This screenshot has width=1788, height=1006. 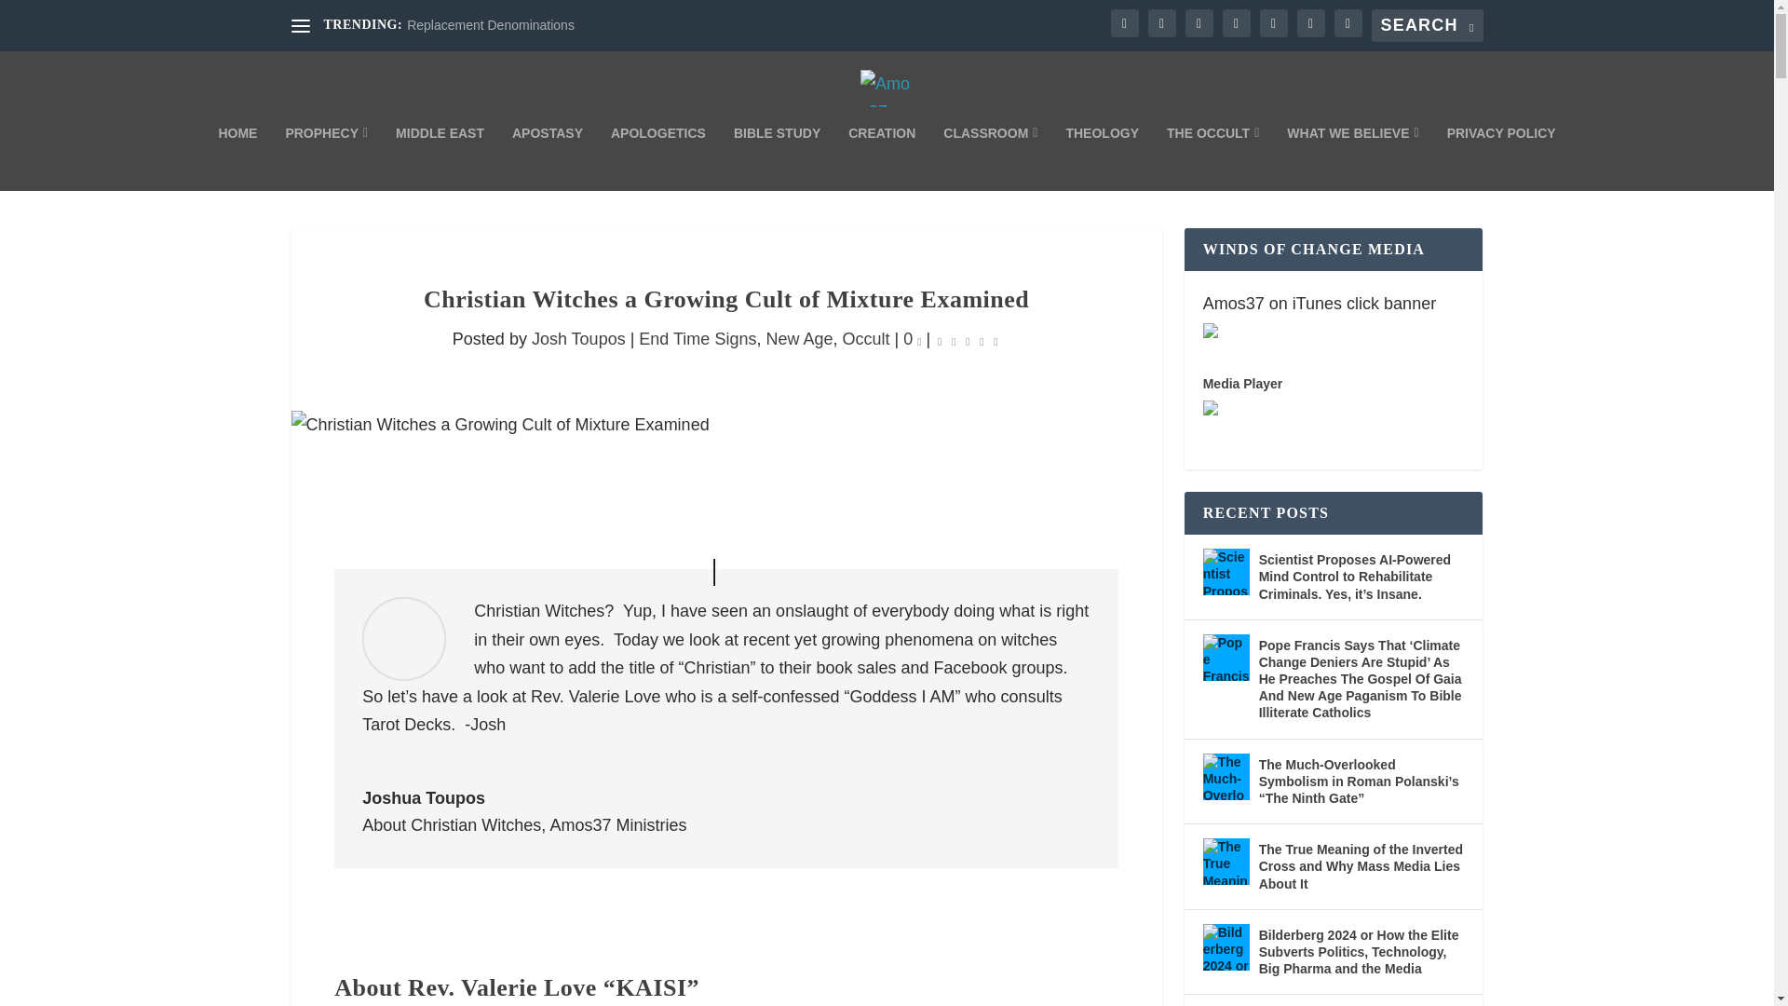 I want to click on APOSTASY, so click(x=547, y=158).